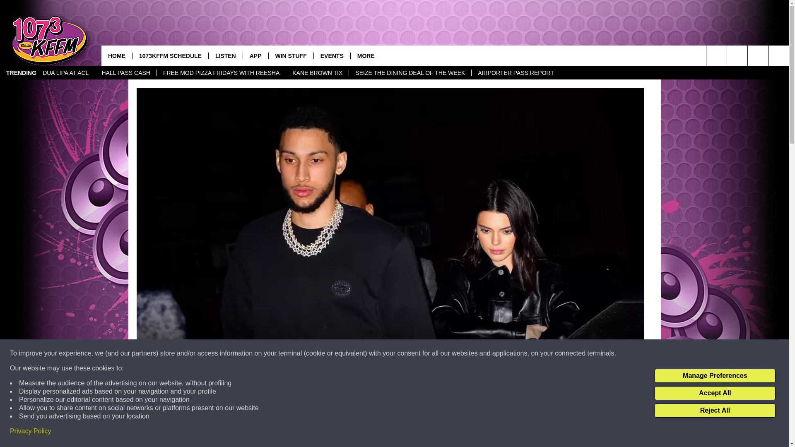 The width and height of the screenshot is (795, 447). I want to click on FREE MOD PIZZA FRIDAYS WITH REESHA, so click(221, 73).